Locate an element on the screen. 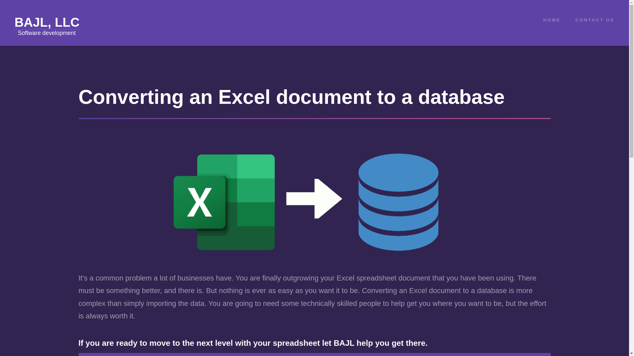  HOME is located at coordinates (552, 20).